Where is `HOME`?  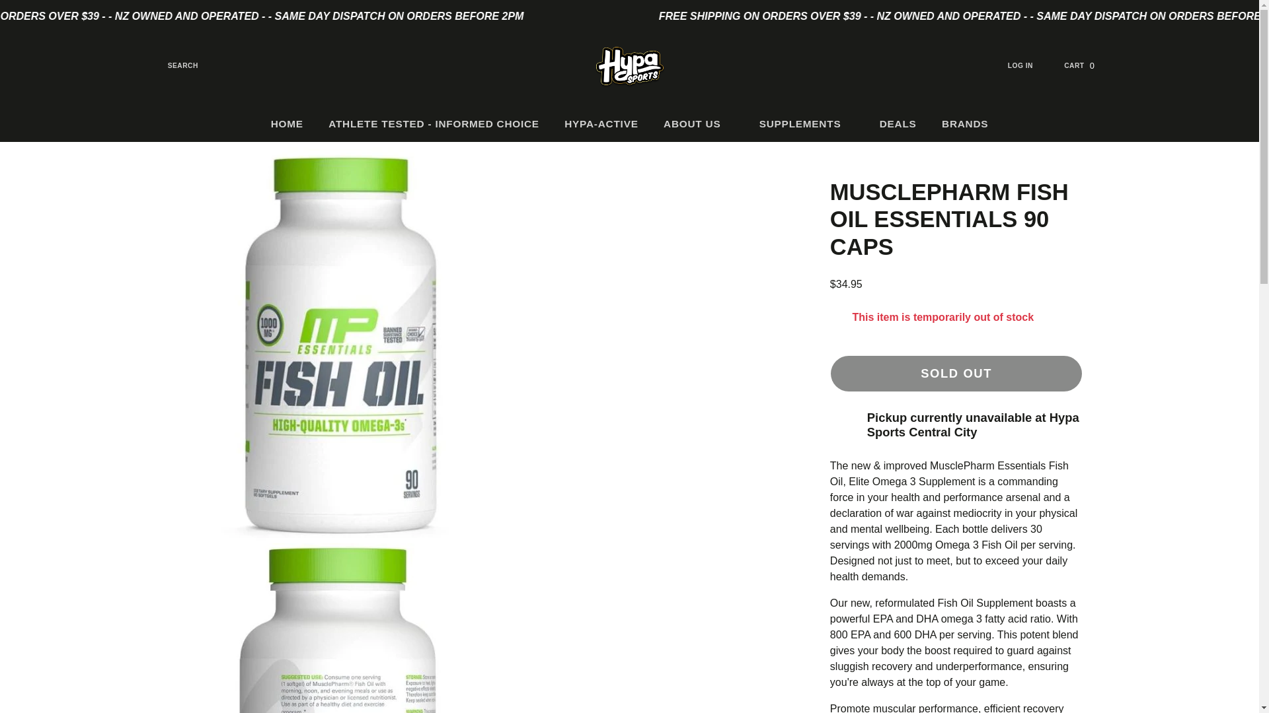
HOME is located at coordinates (1087, 65).